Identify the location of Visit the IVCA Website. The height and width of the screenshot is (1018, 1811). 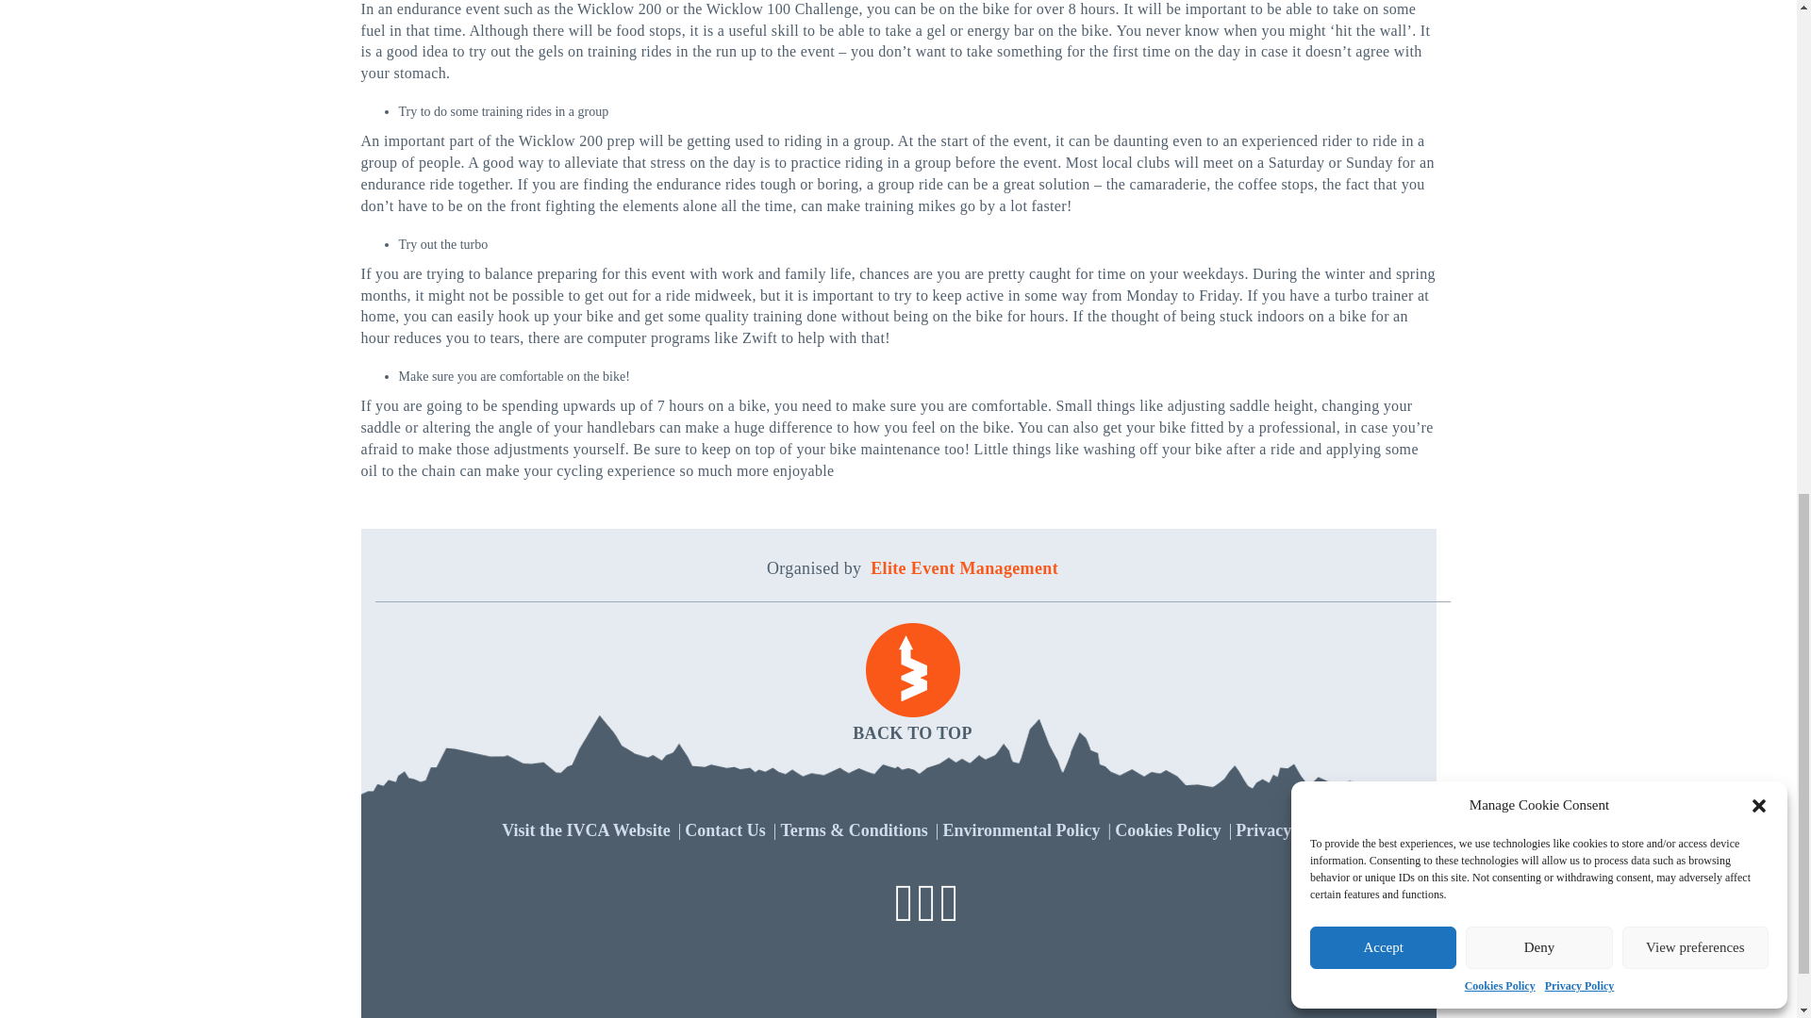
(585, 829).